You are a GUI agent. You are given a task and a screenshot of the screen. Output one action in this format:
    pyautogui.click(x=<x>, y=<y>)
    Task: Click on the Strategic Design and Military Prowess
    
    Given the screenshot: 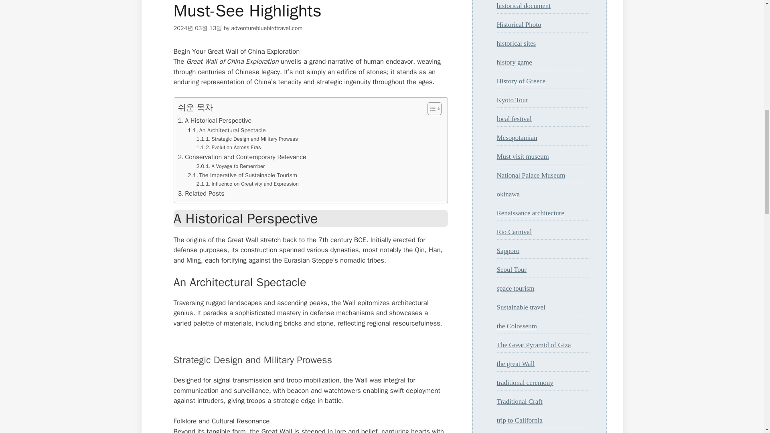 What is the action you would take?
    pyautogui.click(x=247, y=139)
    